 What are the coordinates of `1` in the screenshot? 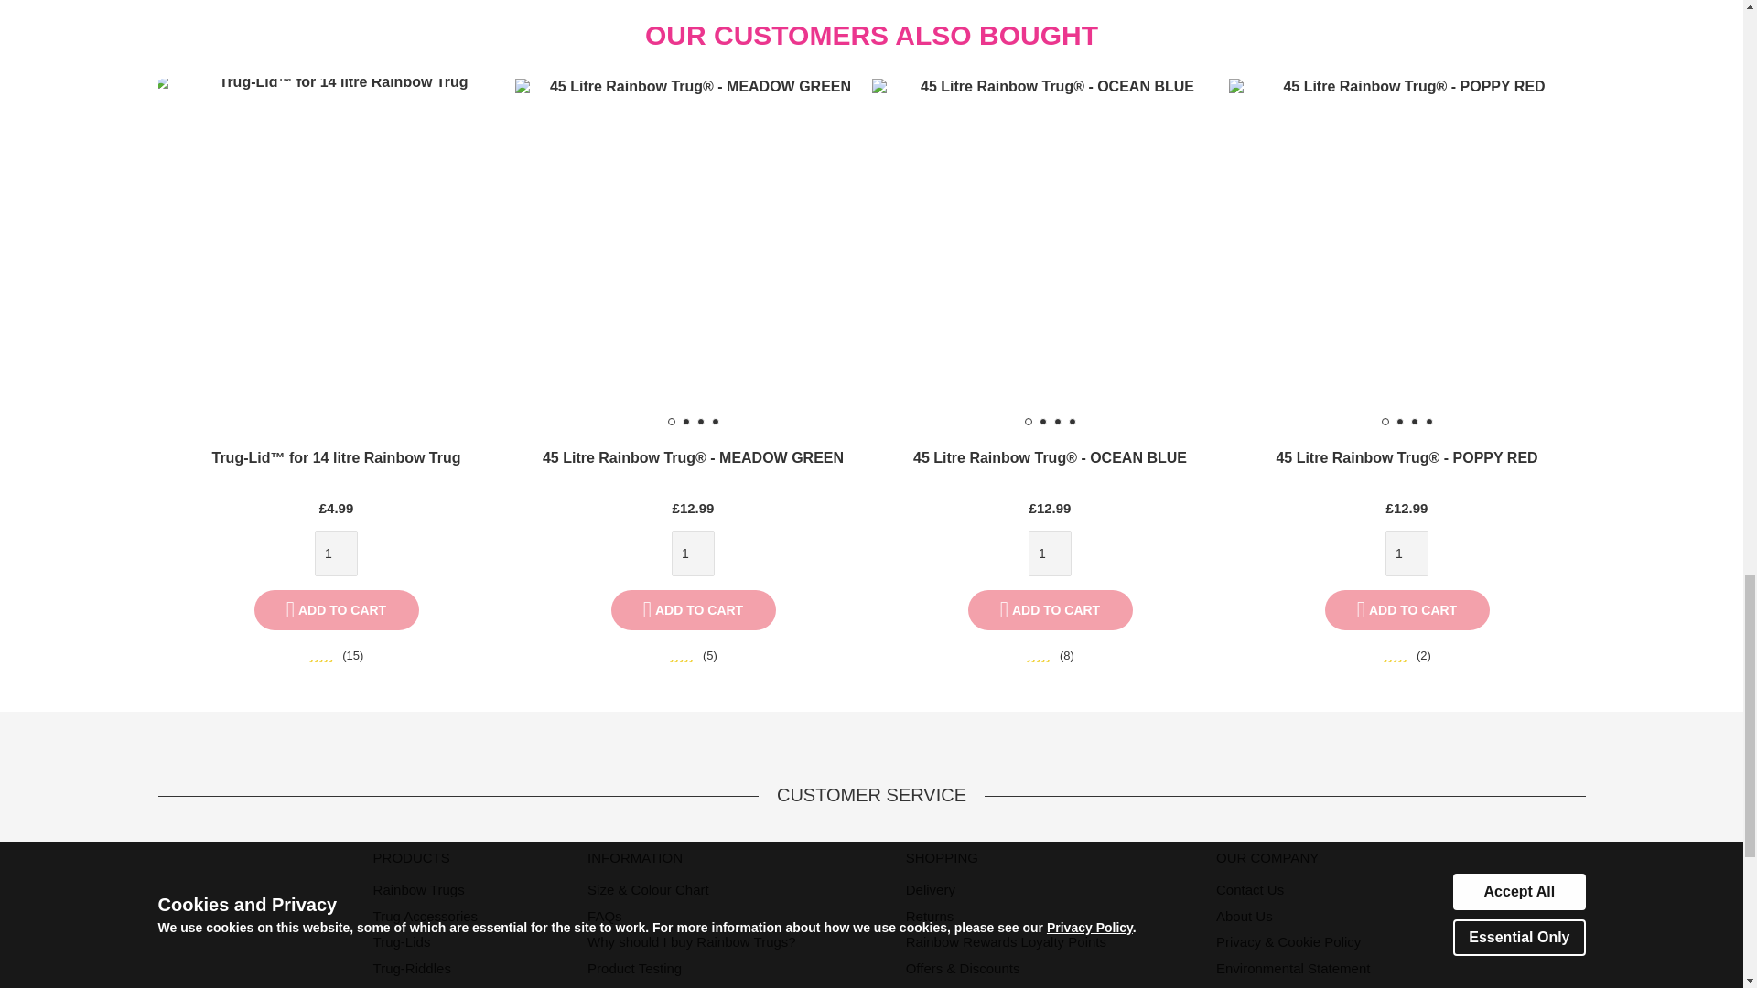 It's located at (336, 553).